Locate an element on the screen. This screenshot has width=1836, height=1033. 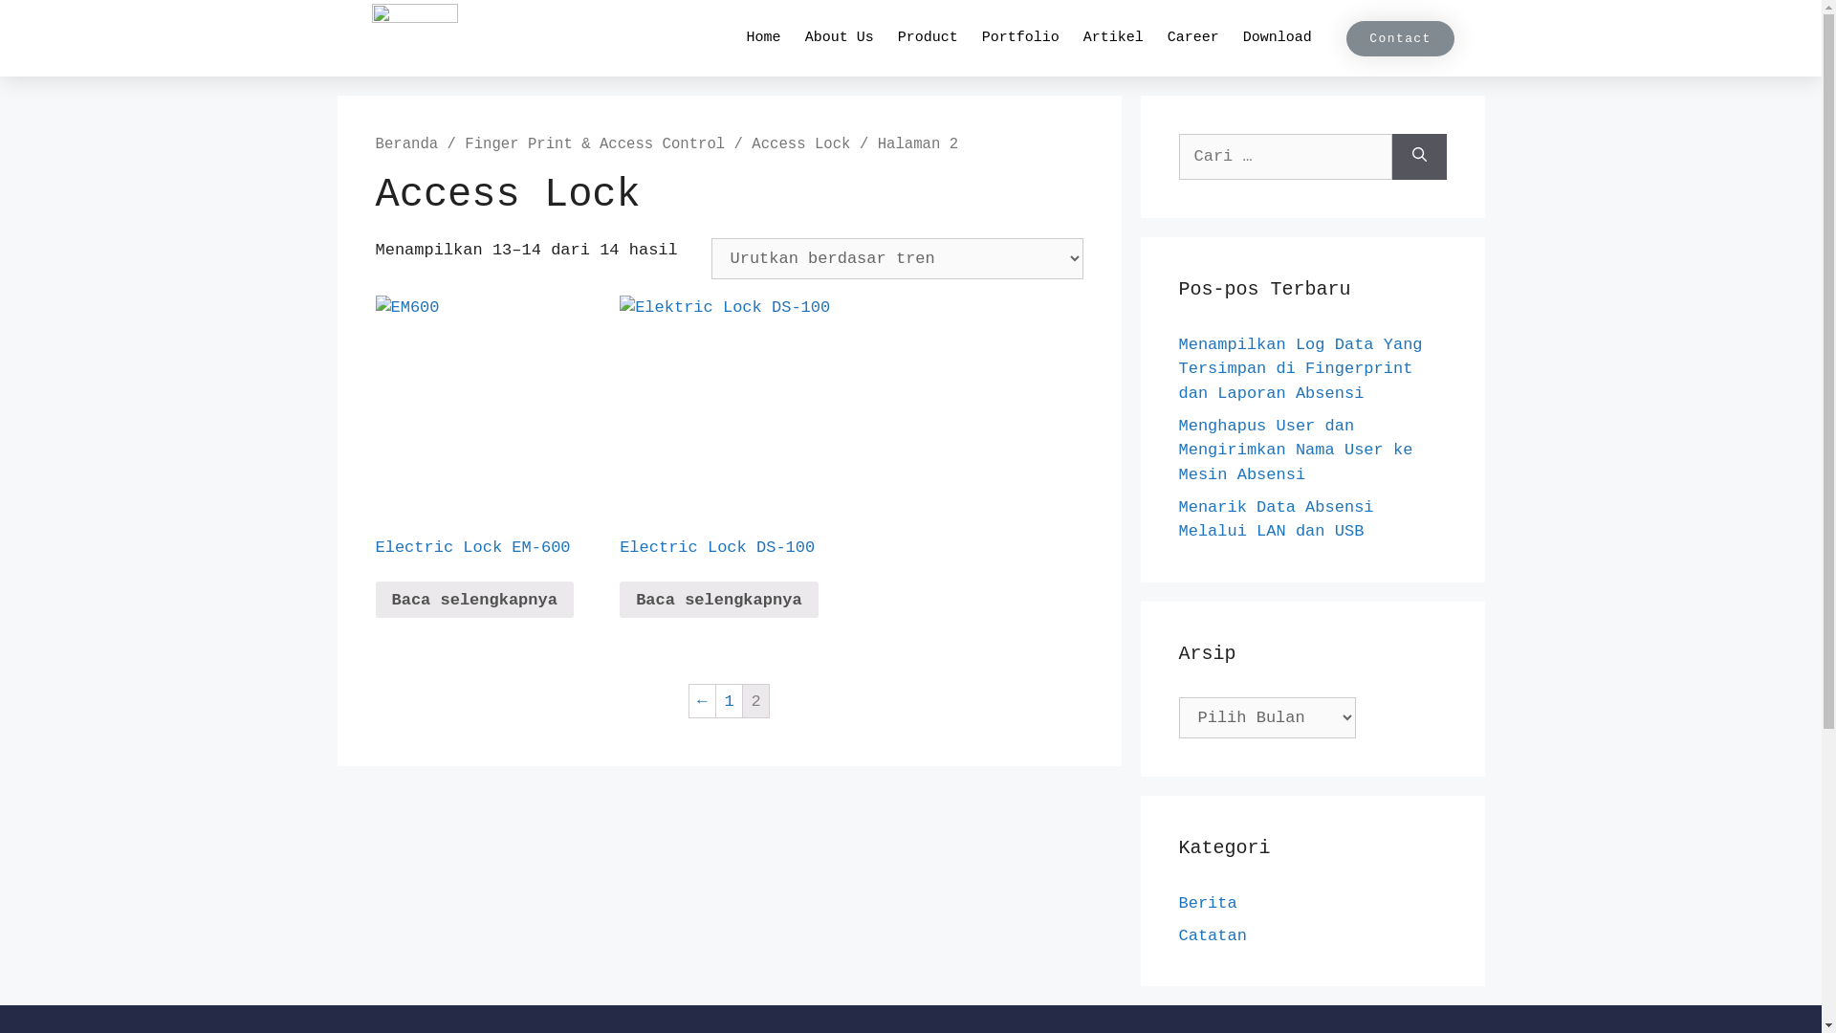
Finger Print & Access Control is located at coordinates (595, 144).